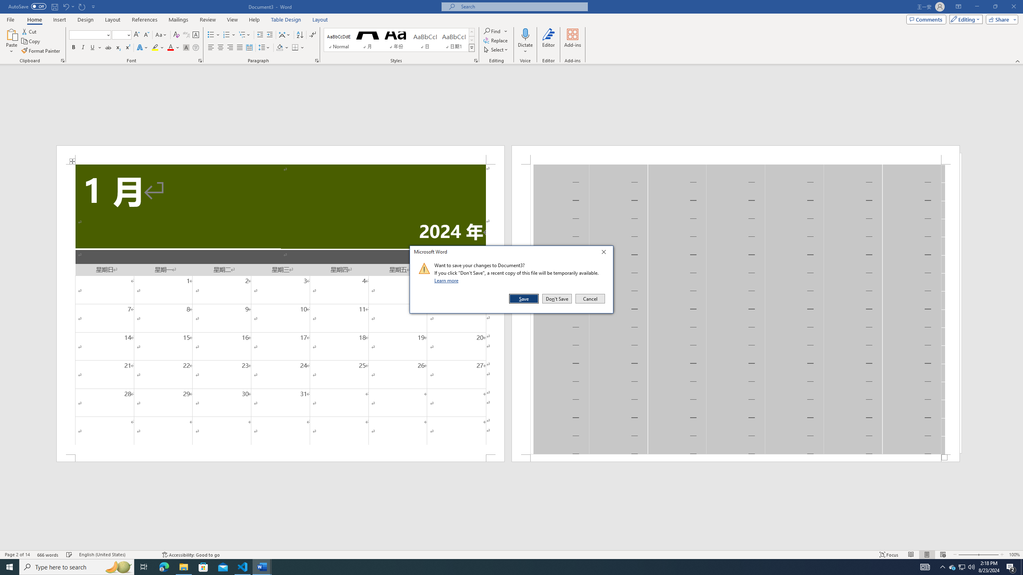 Image resolution: width=1023 pixels, height=575 pixels. What do you see at coordinates (977, 7) in the screenshot?
I see `Minimize` at bounding box center [977, 7].